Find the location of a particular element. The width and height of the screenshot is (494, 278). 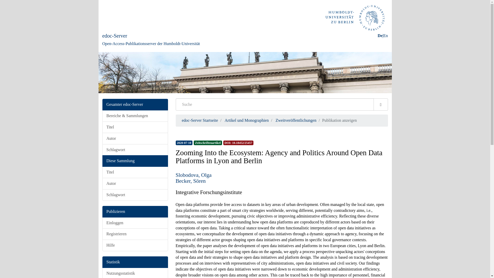

Autor is located at coordinates (135, 184).